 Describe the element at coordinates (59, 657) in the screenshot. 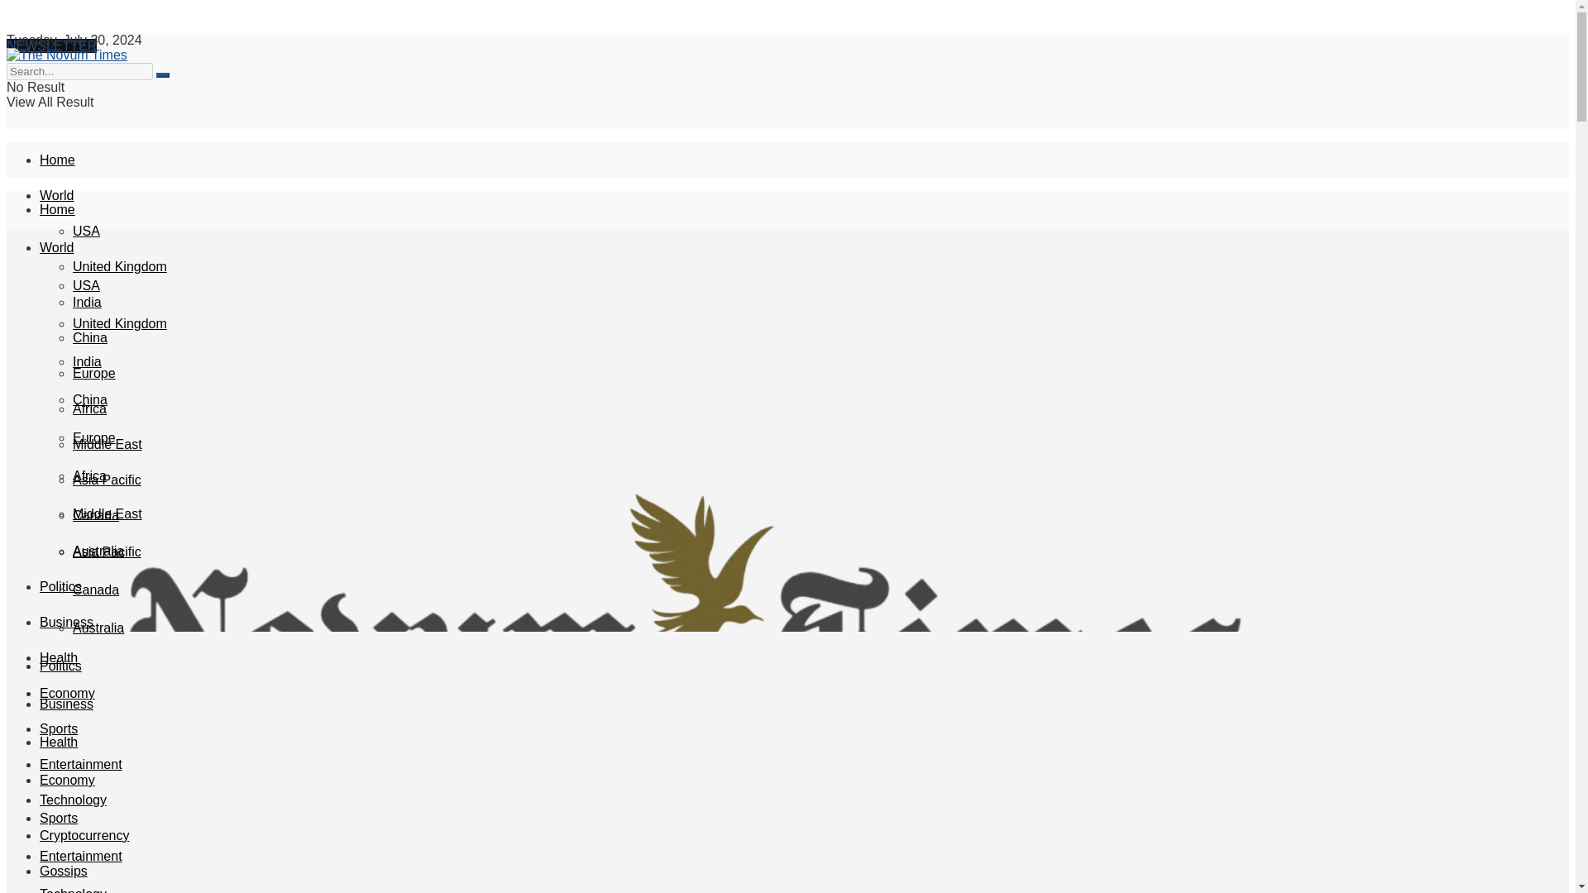

I see `Health` at that location.